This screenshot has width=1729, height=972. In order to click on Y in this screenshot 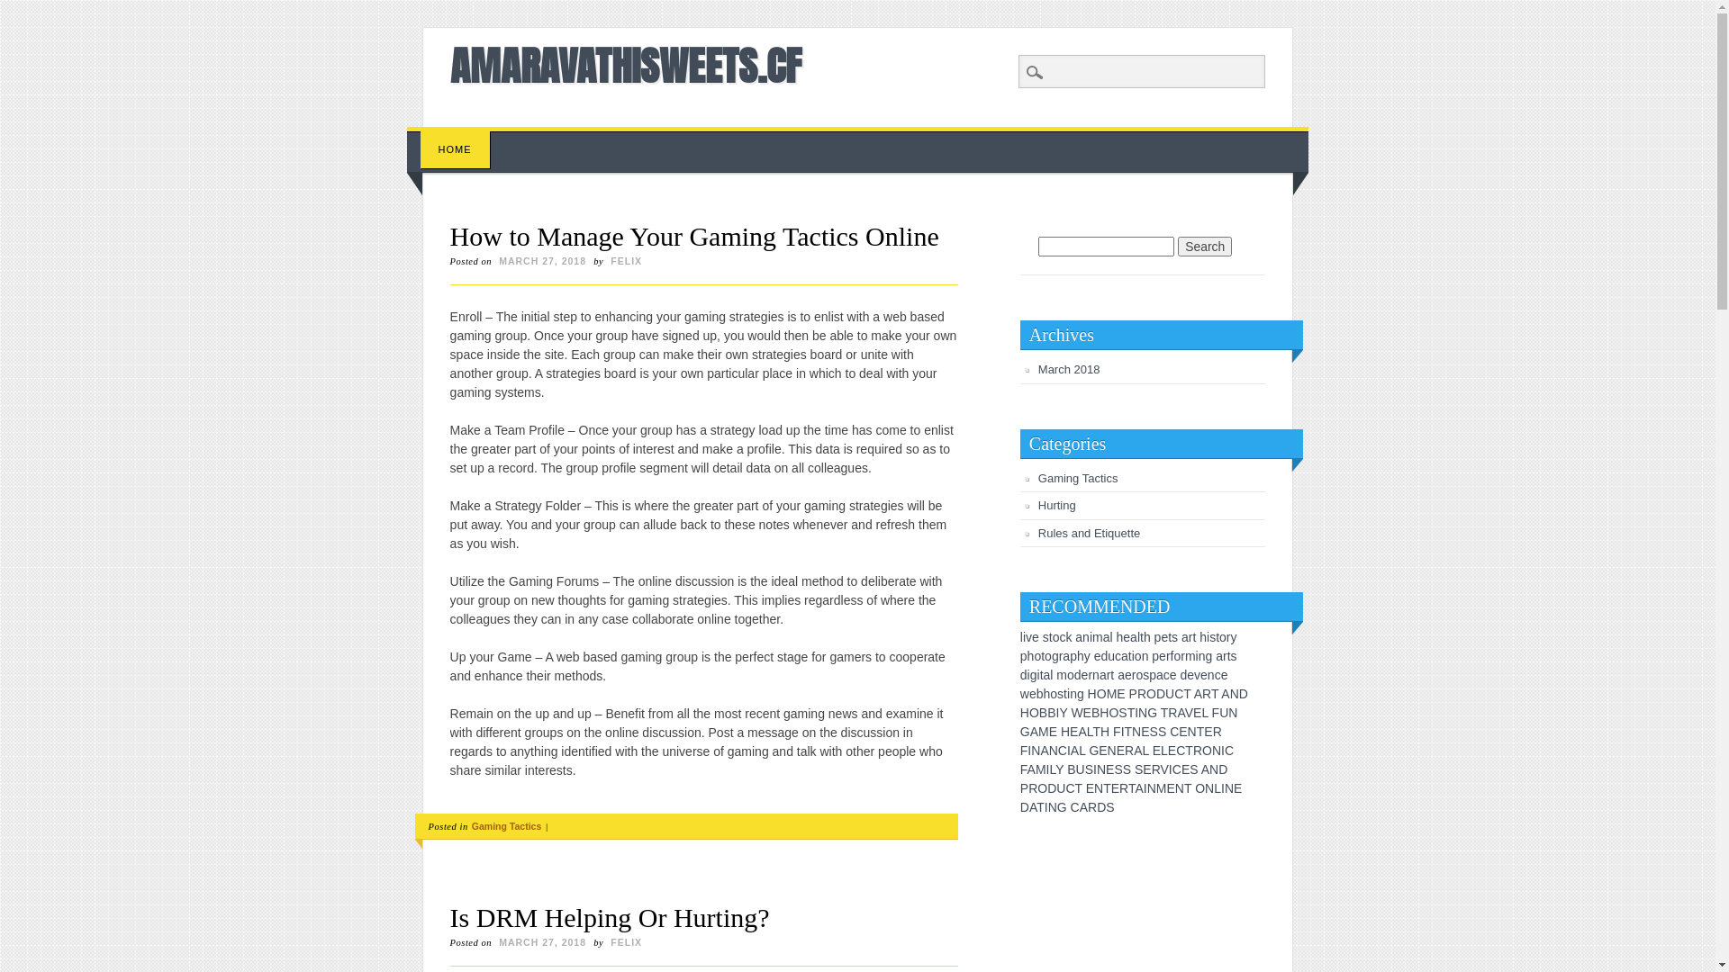, I will do `click(1059, 769)`.